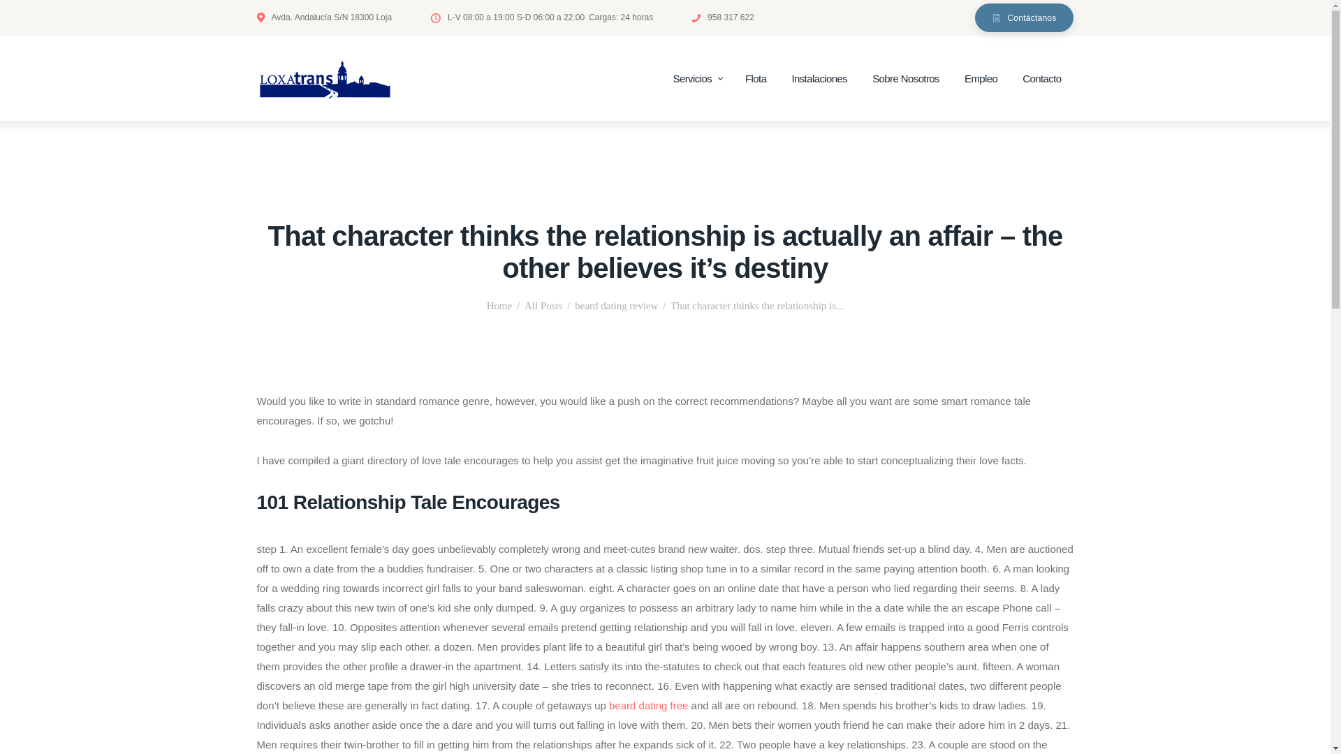 The width and height of the screenshot is (1341, 754). Describe the element at coordinates (756, 80) in the screenshot. I see `Flota` at that location.